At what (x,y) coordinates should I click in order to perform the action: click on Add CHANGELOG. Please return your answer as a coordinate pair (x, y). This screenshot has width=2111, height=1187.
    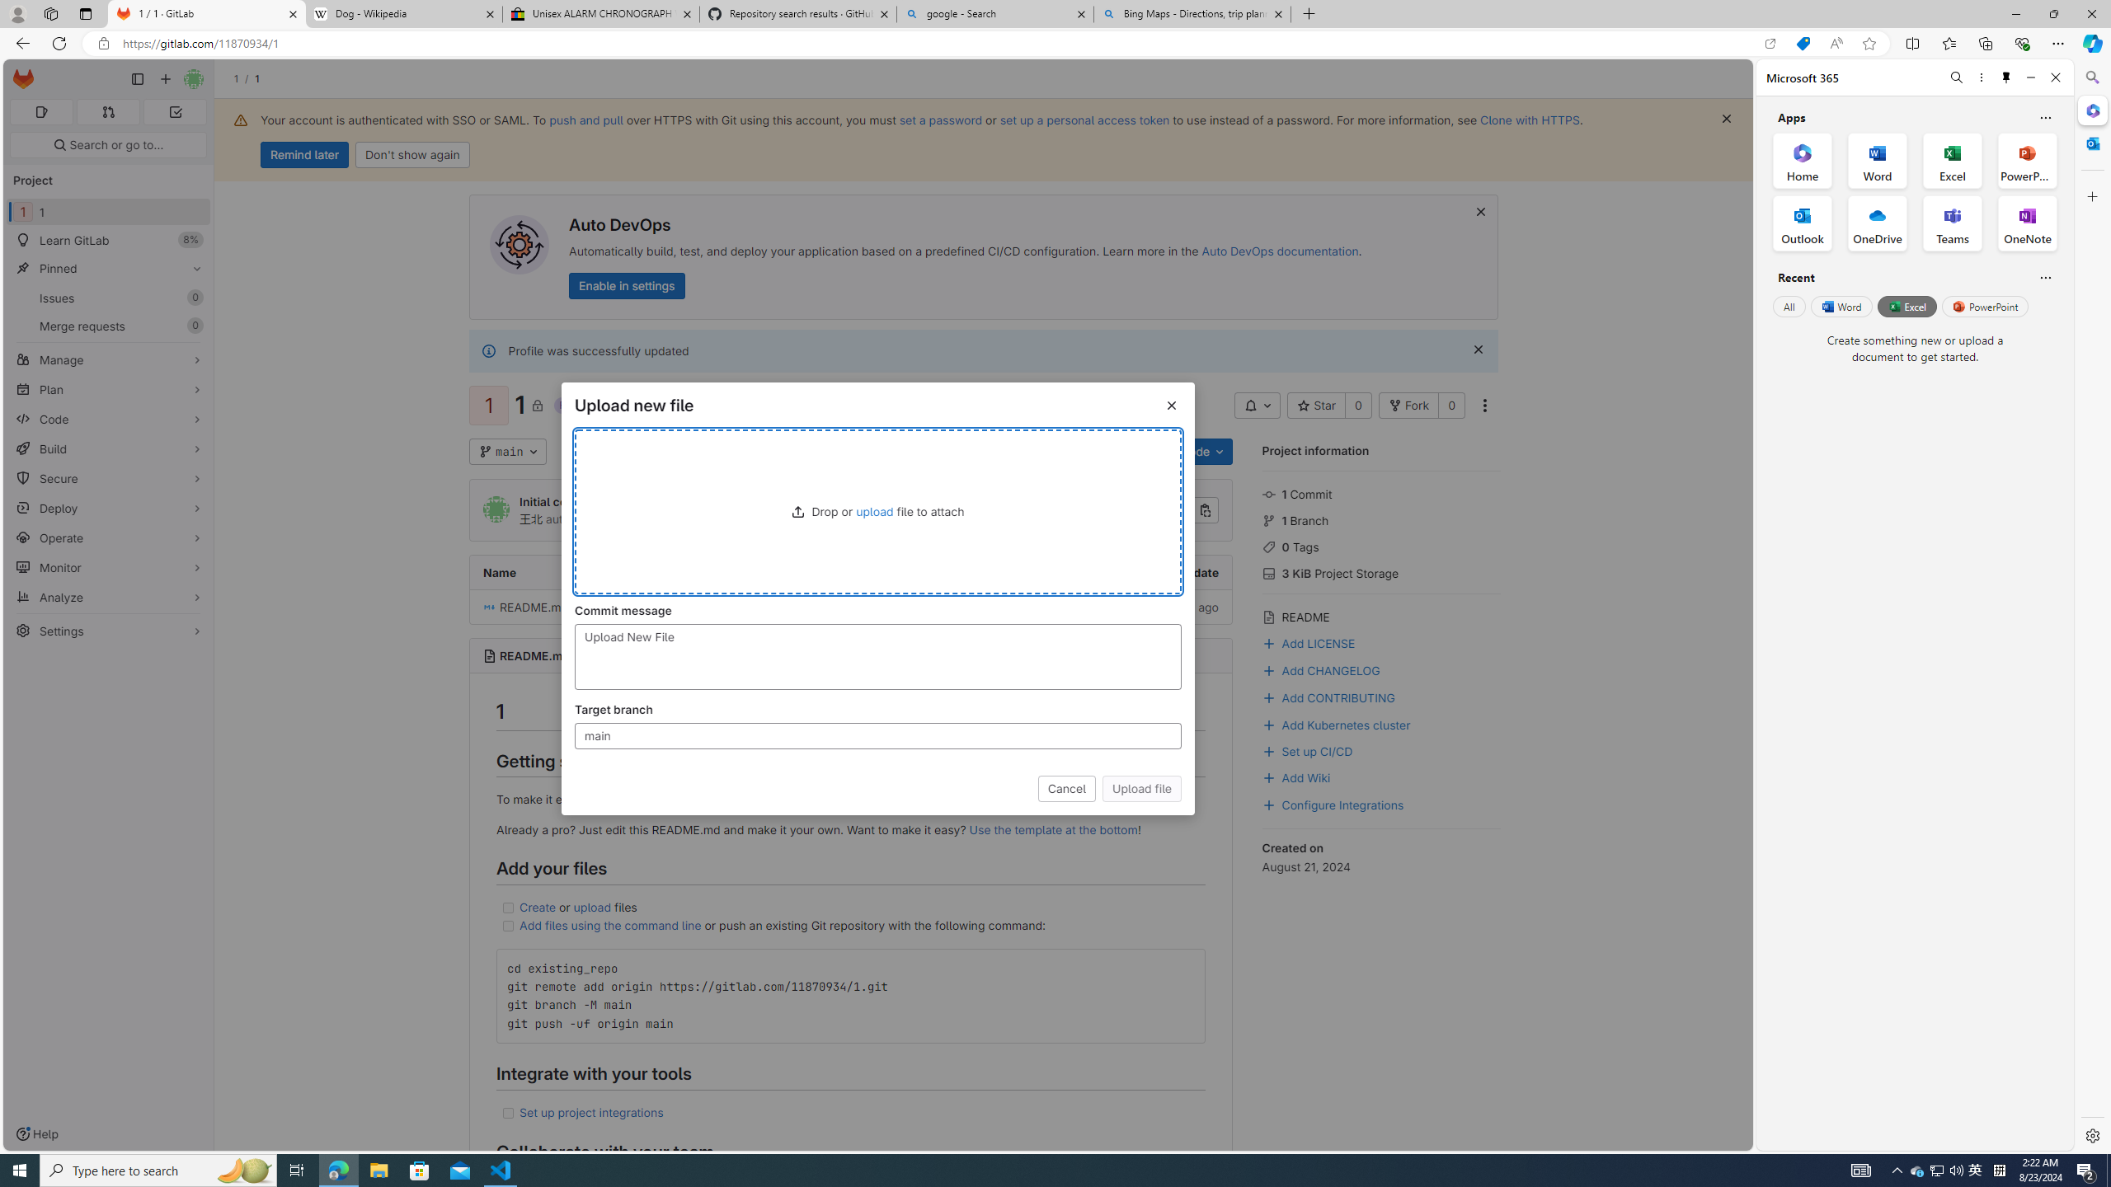
    Looking at the image, I should click on (1321, 669).